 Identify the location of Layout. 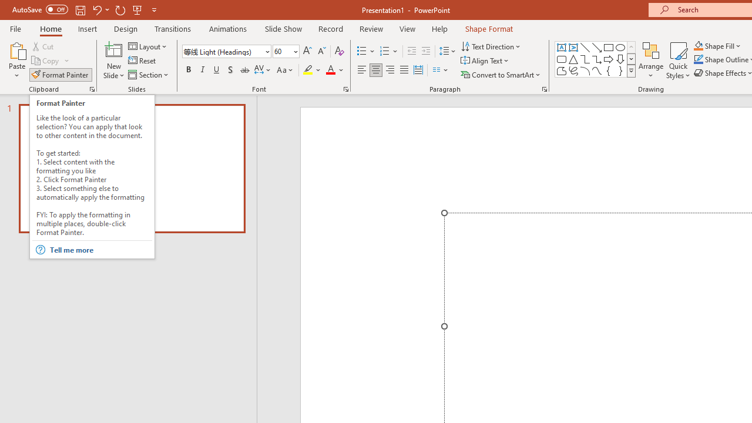
(148, 46).